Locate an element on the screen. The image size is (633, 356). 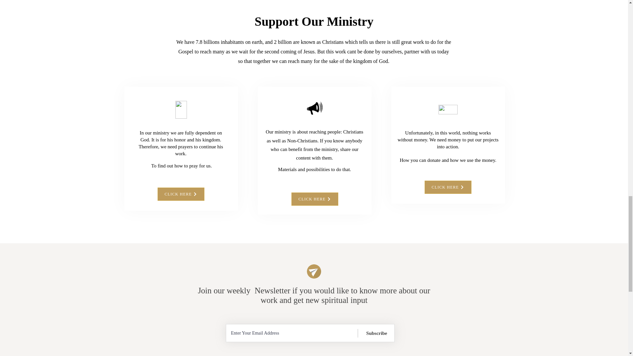
hand.png is located at coordinates (448, 109).